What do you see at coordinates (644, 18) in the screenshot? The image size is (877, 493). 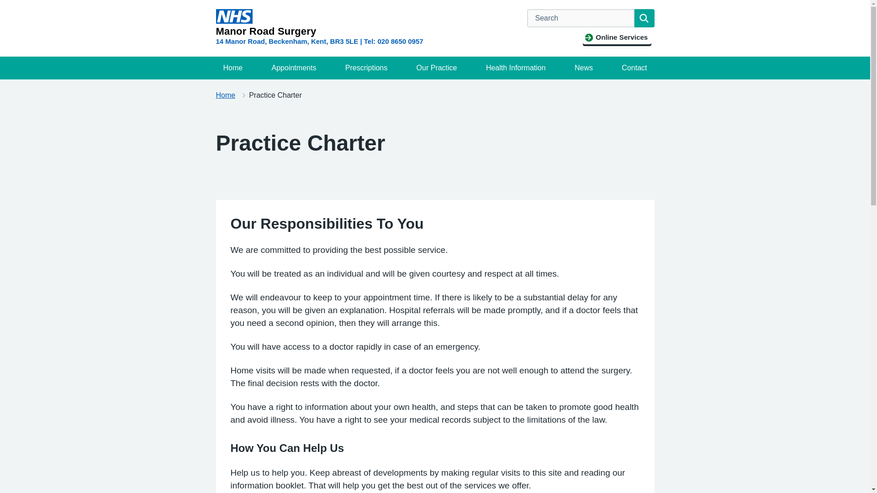 I see `Search` at bounding box center [644, 18].